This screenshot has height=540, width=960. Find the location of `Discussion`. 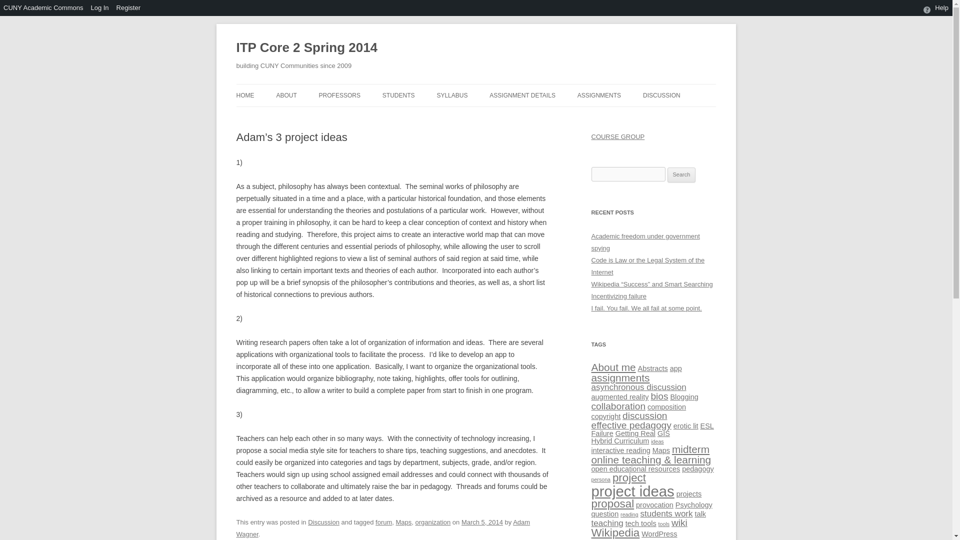

Discussion is located at coordinates (324, 522).